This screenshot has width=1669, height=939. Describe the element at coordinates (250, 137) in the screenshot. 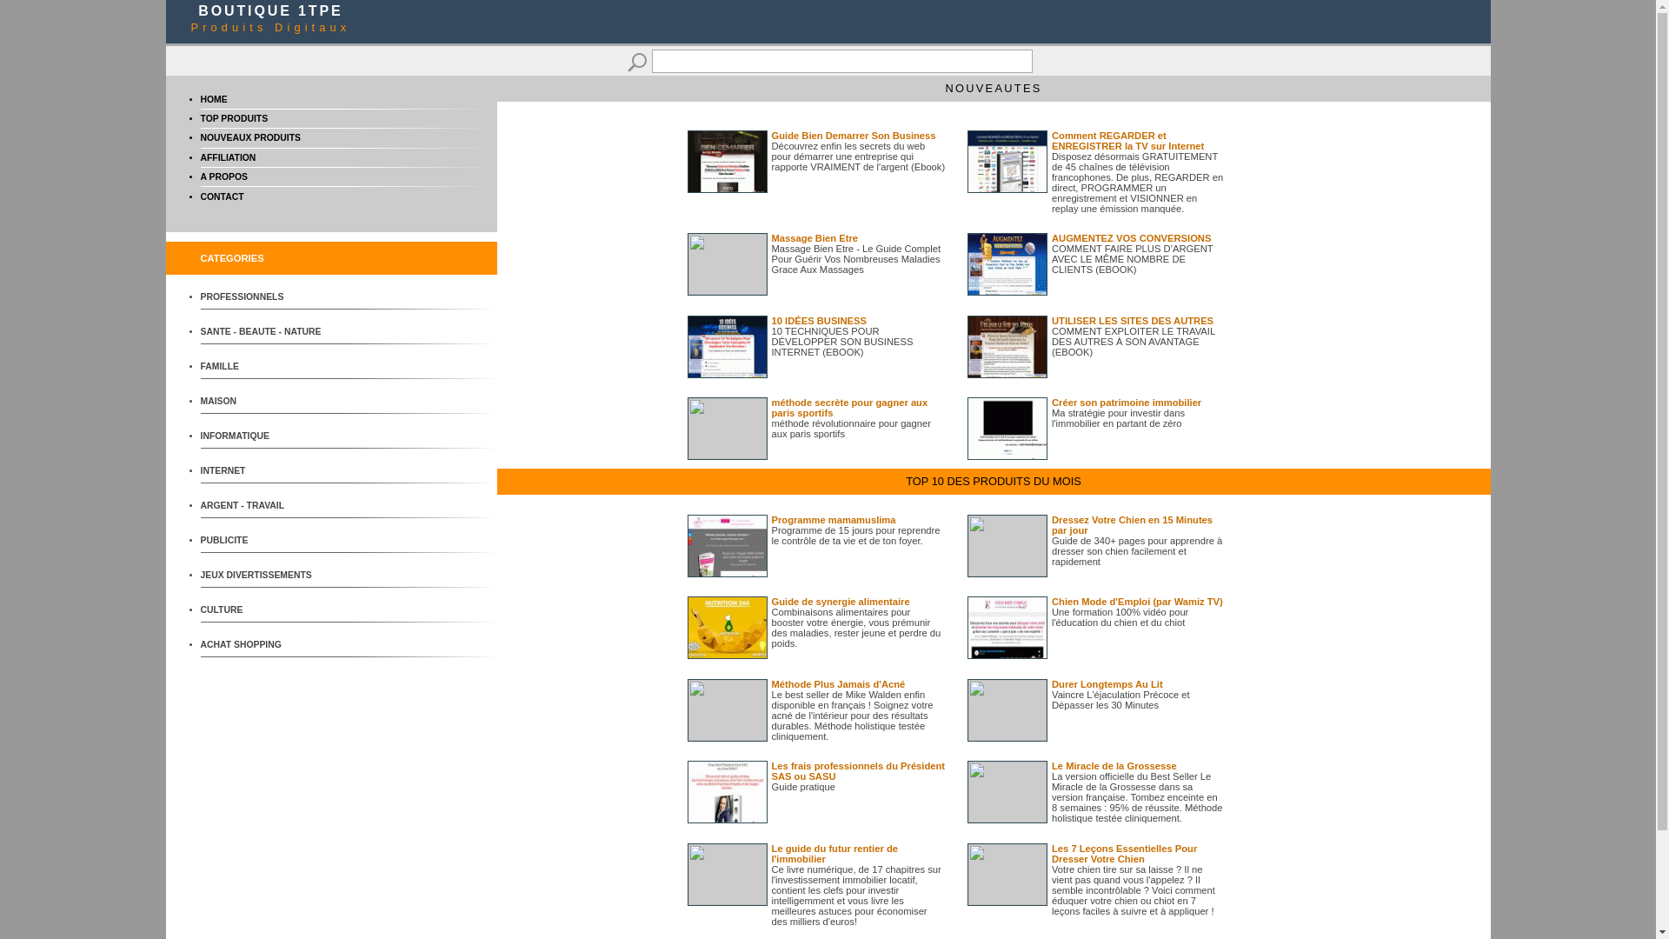

I see `NOUVEAUX PRODUITS` at that location.